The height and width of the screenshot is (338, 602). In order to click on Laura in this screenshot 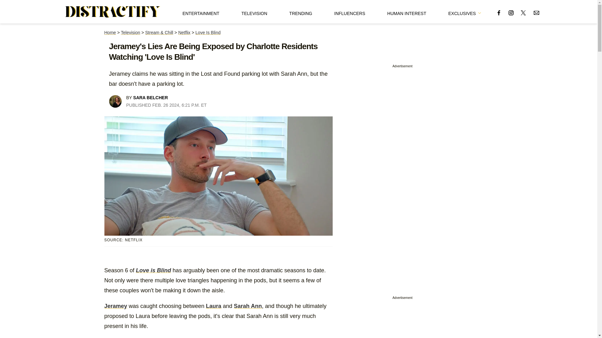, I will do `click(214, 306)`.